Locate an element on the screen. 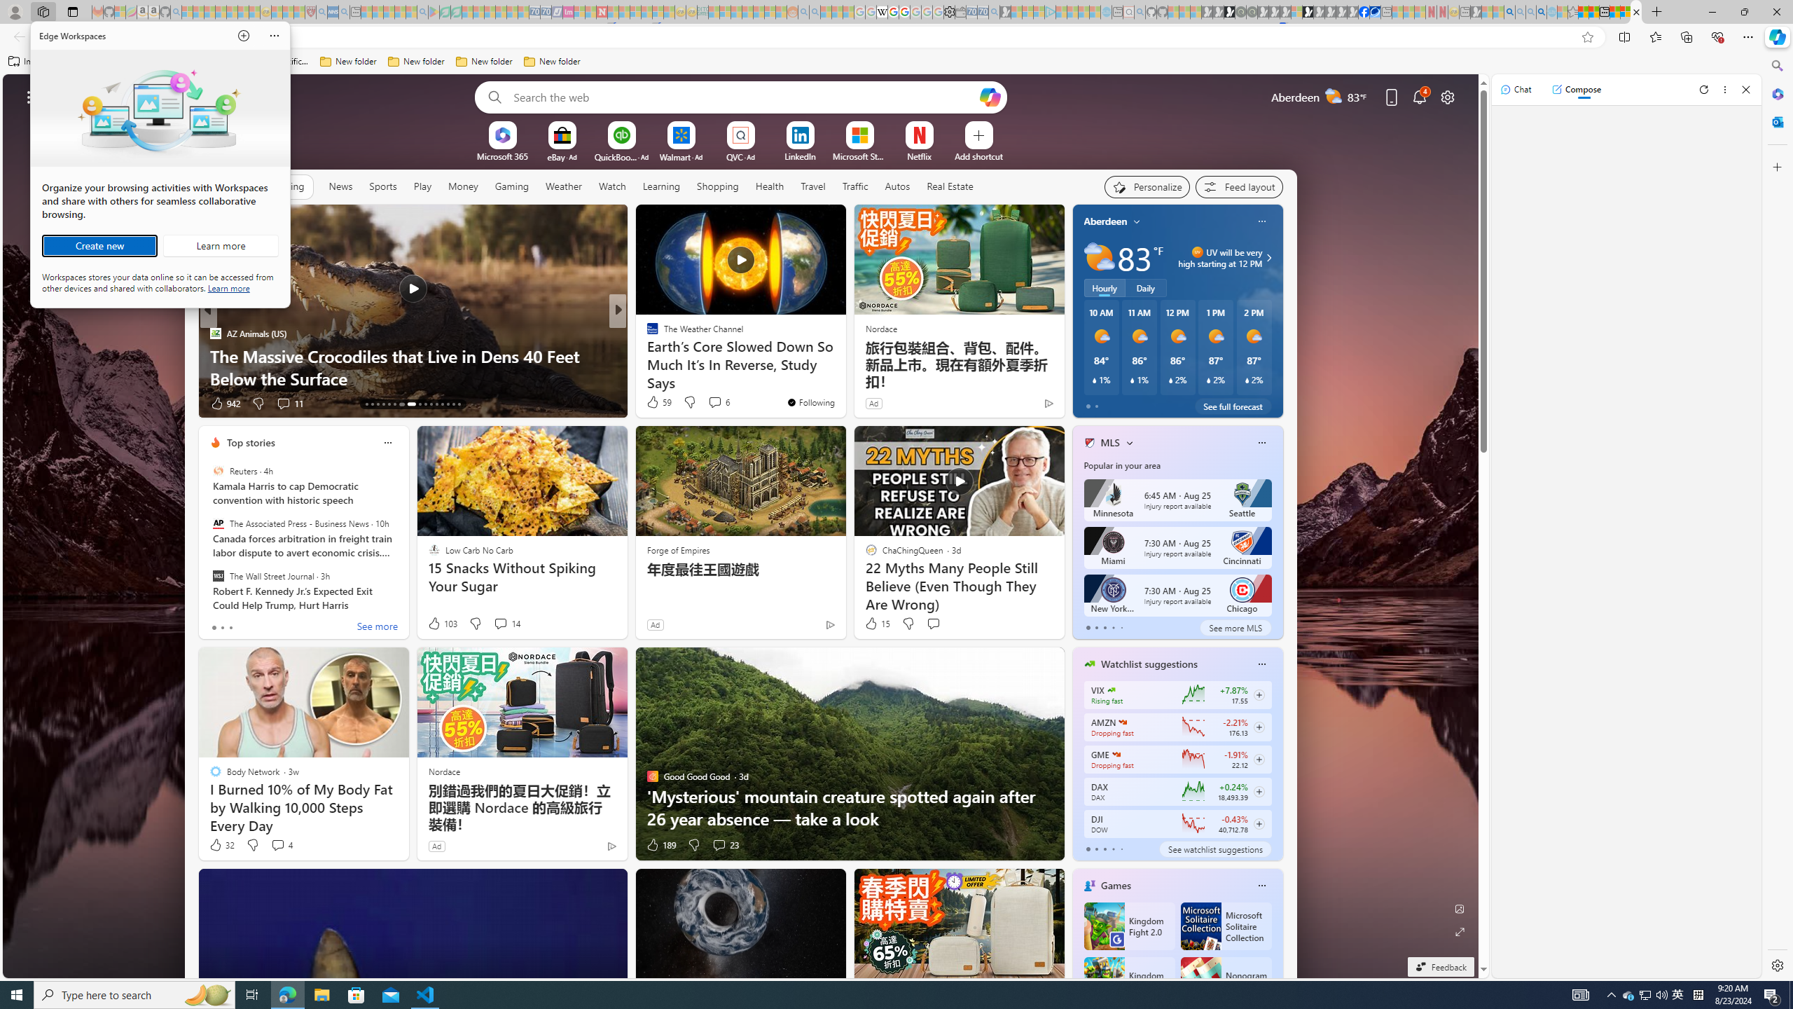 The image size is (1793, 1009). Real Estate is located at coordinates (950, 186).